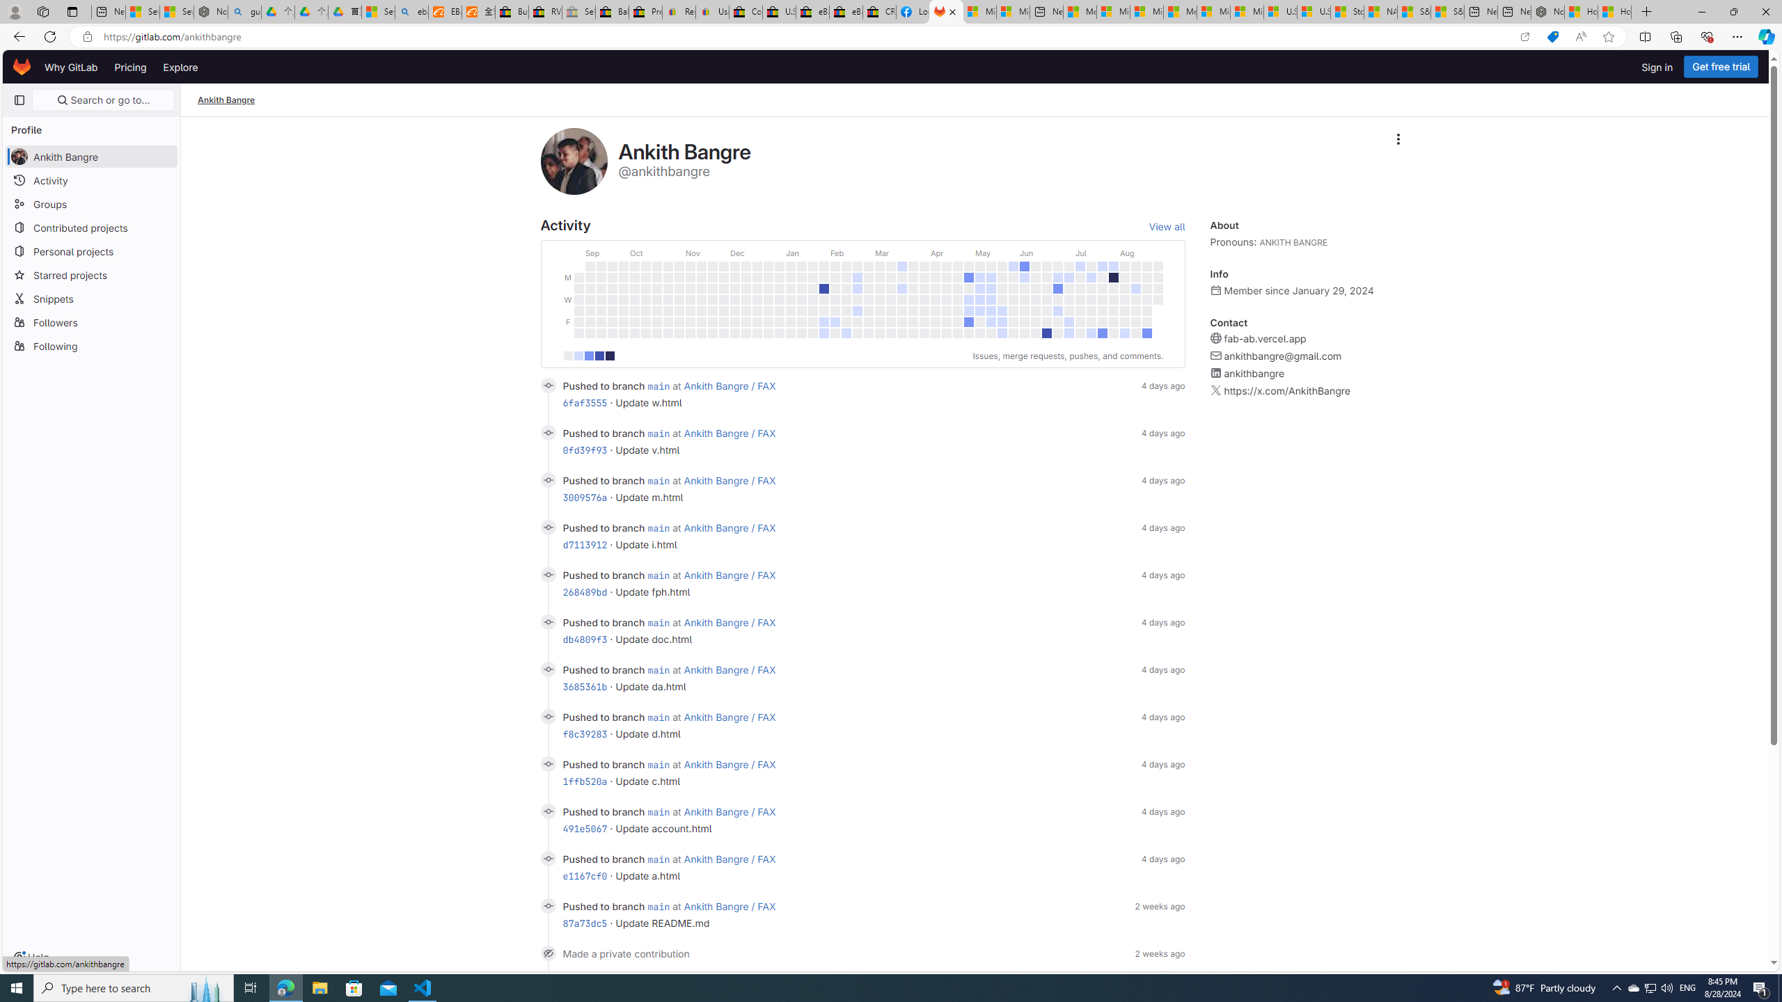  I want to click on main, so click(659, 906).